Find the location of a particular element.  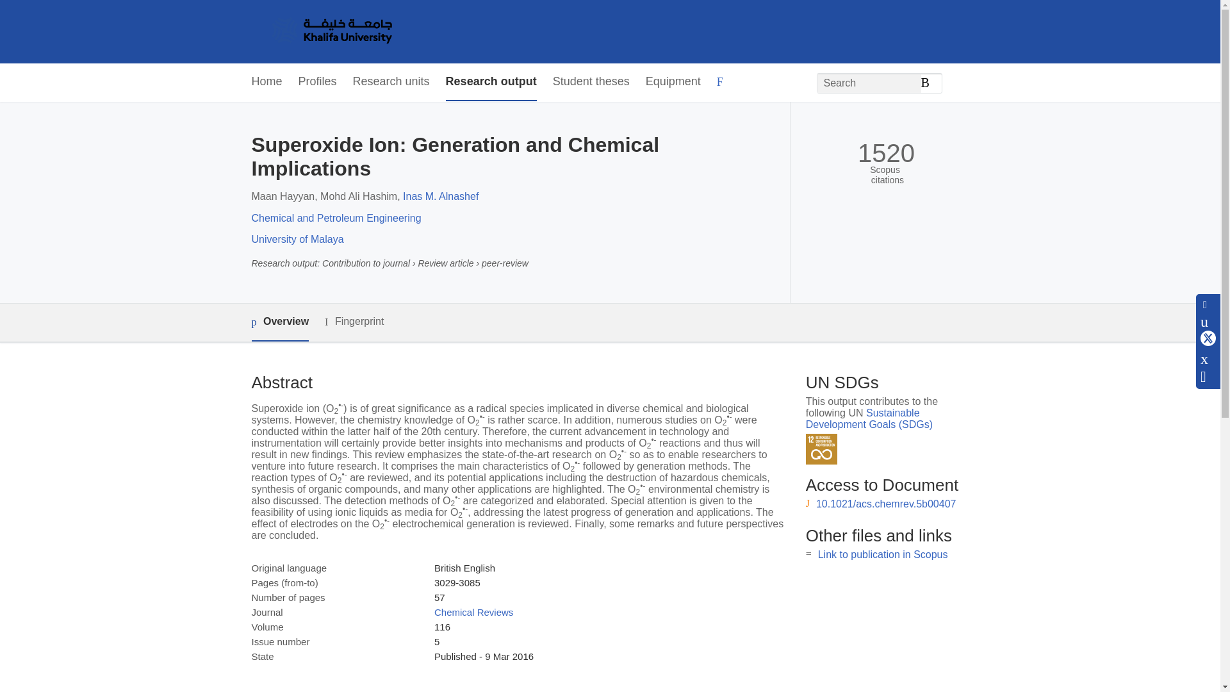

Student theses is located at coordinates (591, 82).